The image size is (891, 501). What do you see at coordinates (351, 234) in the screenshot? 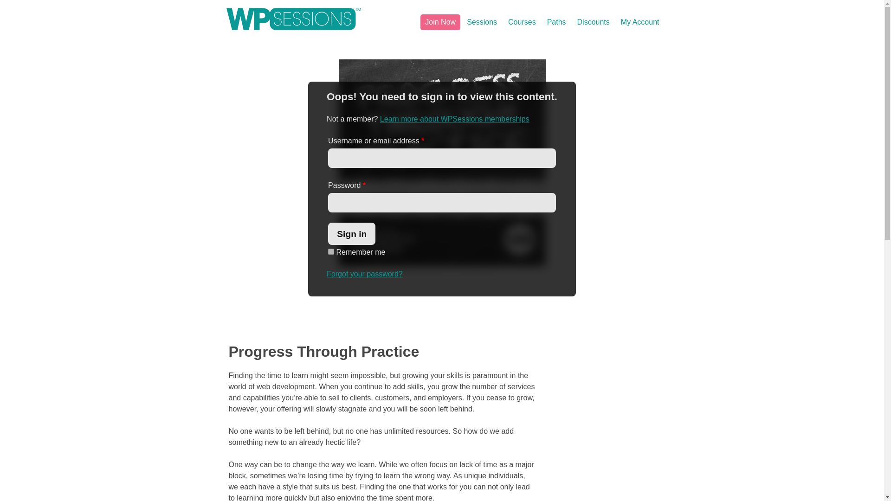
I see `Sign in` at bounding box center [351, 234].